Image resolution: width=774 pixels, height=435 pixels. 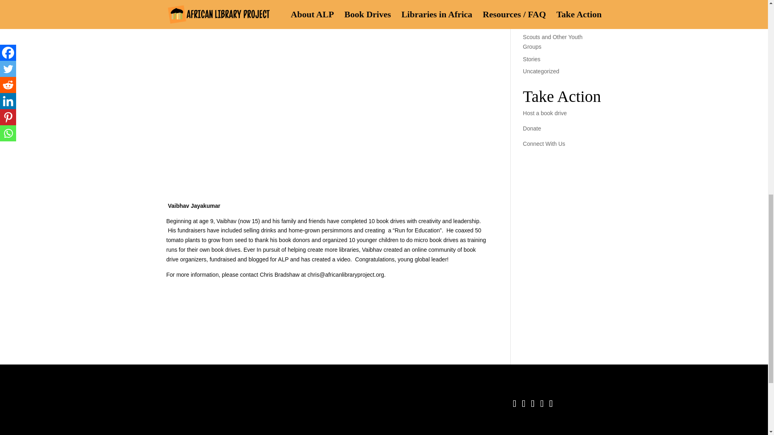 I want to click on Connect With Us, so click(x=544, y=143).